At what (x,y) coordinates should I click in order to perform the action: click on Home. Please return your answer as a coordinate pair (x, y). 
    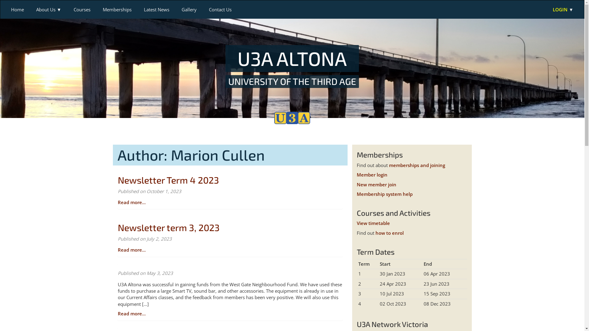
    Looking at the image, I should click on (17, 10).